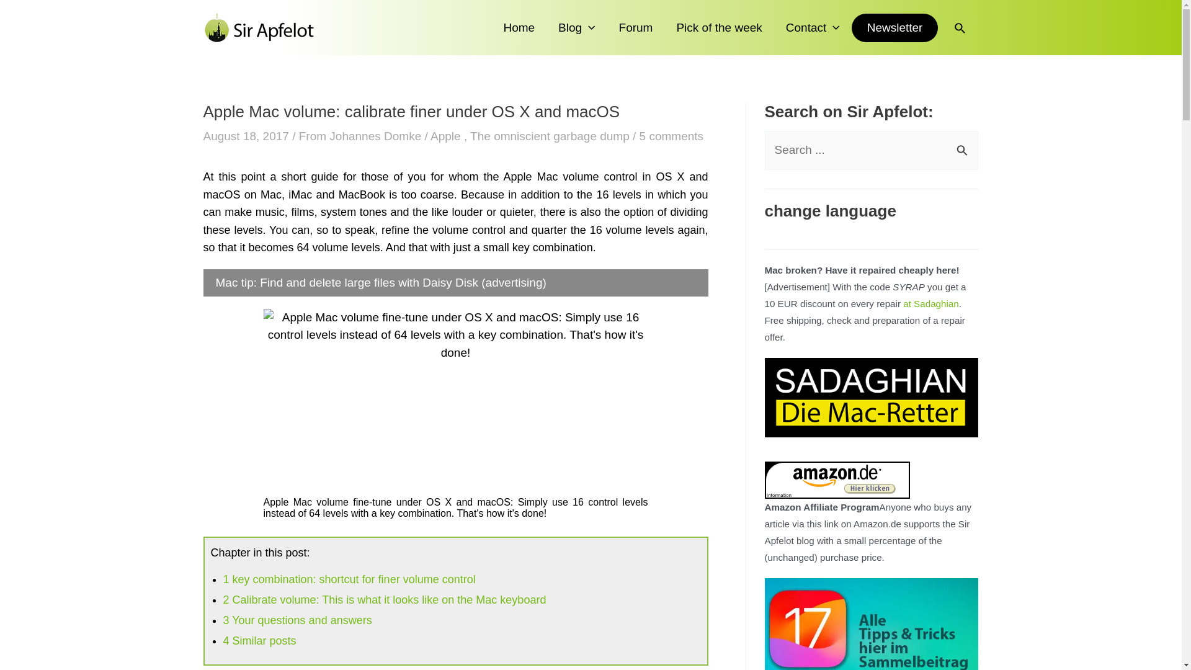 The image size is (1191, 670). Describe the element at coordinates (964, 144) in the screenshot. I see `Search` at that location.